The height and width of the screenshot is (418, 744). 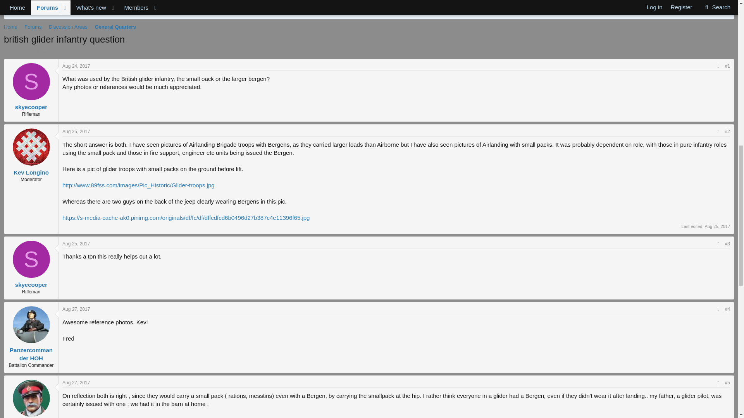 I want to click on Forums, so click(x=33, y=27).